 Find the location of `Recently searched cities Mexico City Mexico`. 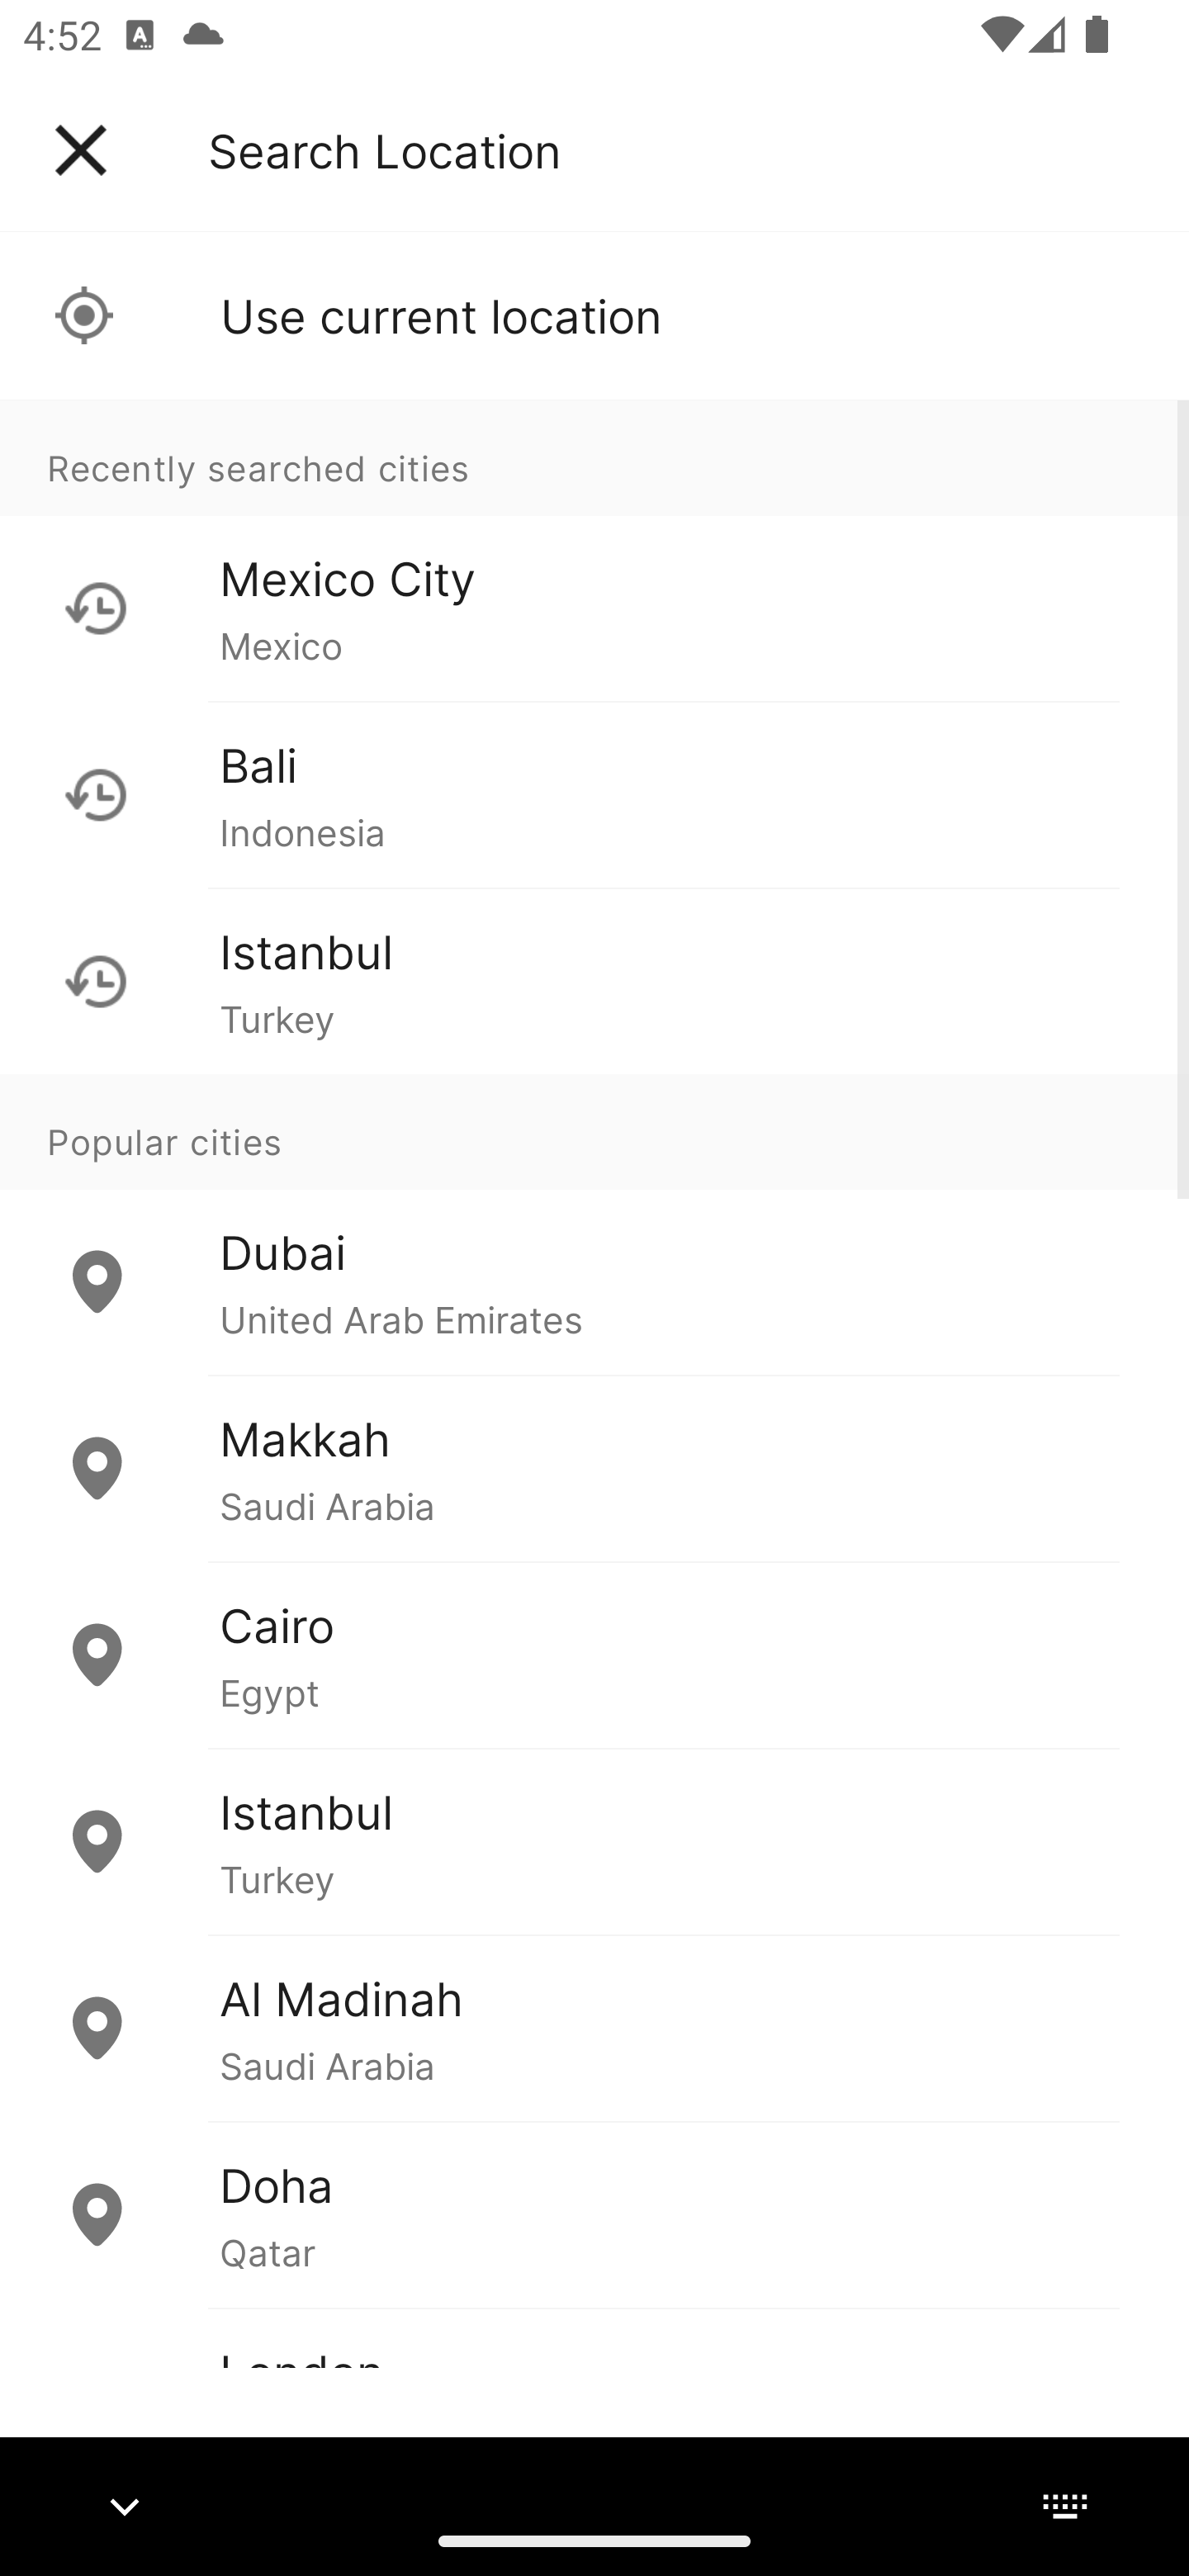

Recently searched cities Mexico City Mexico is located at coordinates (594, 550).